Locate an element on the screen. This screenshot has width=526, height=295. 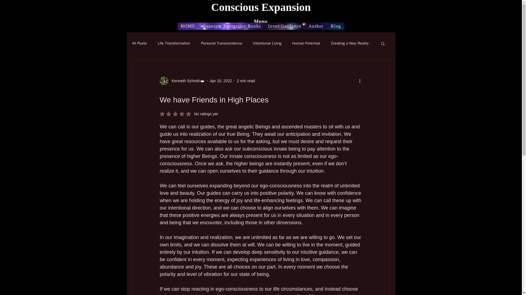
Blog is located at coordinates (182, 88).